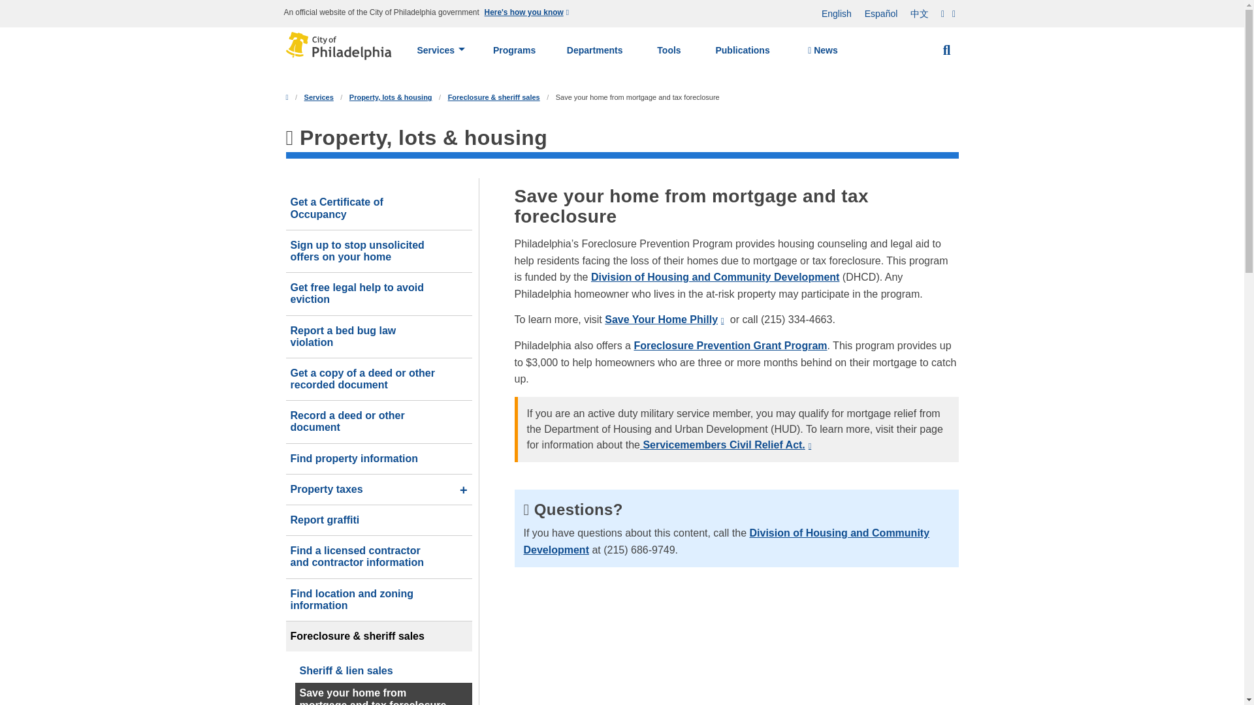 This screenshot has height=705, width=1254. I want to click on Tools, so click(669, 50).